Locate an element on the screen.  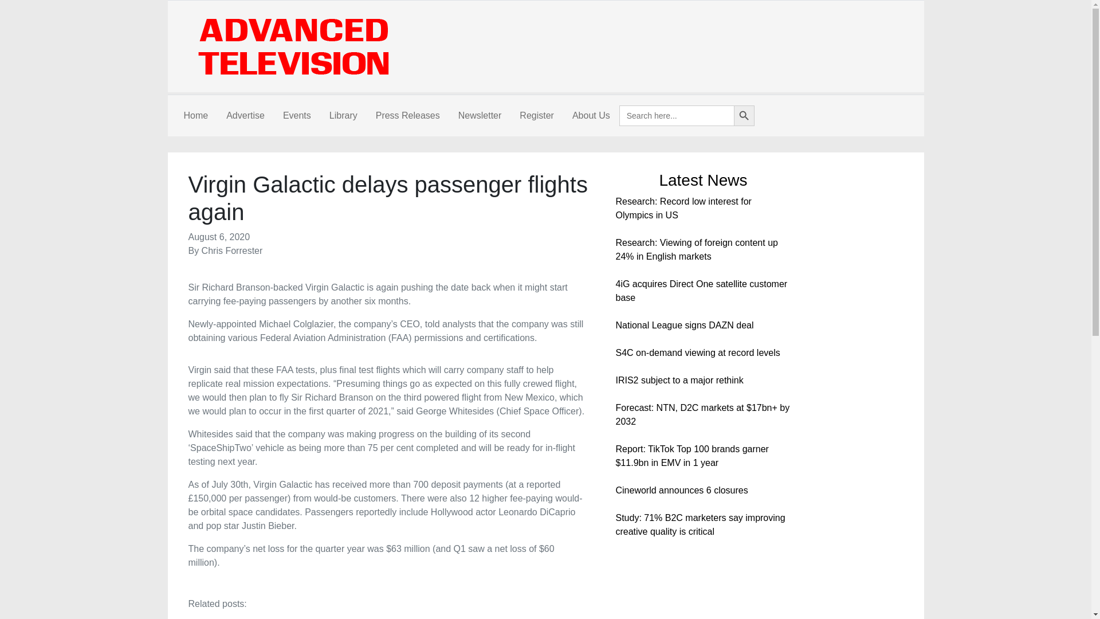
Newsletter is located at coordinates (480, 116).